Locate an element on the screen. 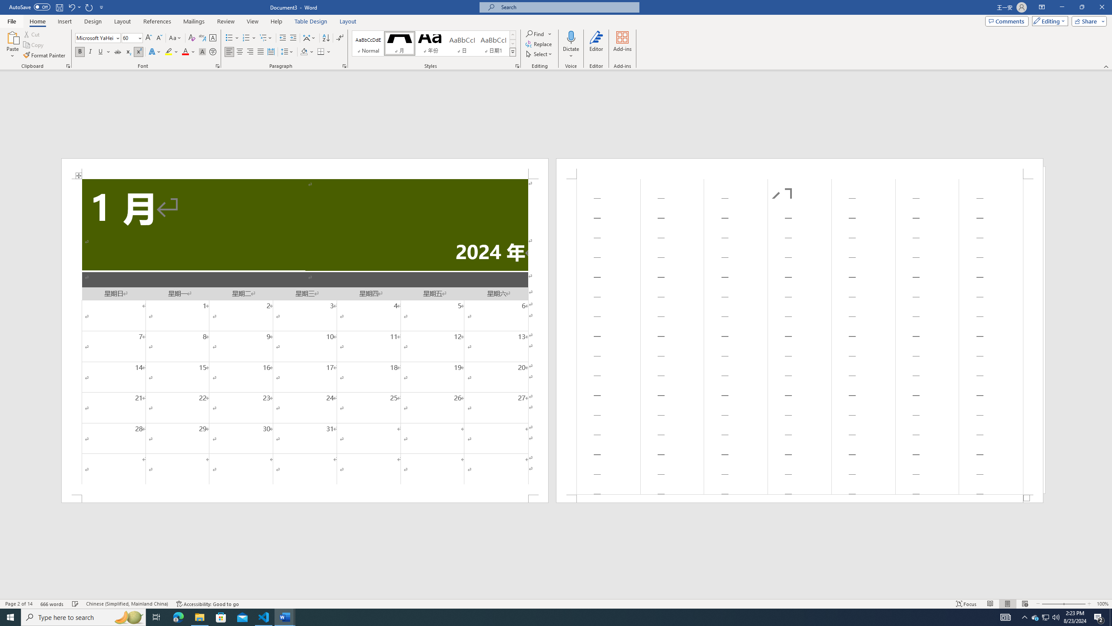 This screenshot has width=1112, height=626. Font Size is located at coordinates (132, 38).